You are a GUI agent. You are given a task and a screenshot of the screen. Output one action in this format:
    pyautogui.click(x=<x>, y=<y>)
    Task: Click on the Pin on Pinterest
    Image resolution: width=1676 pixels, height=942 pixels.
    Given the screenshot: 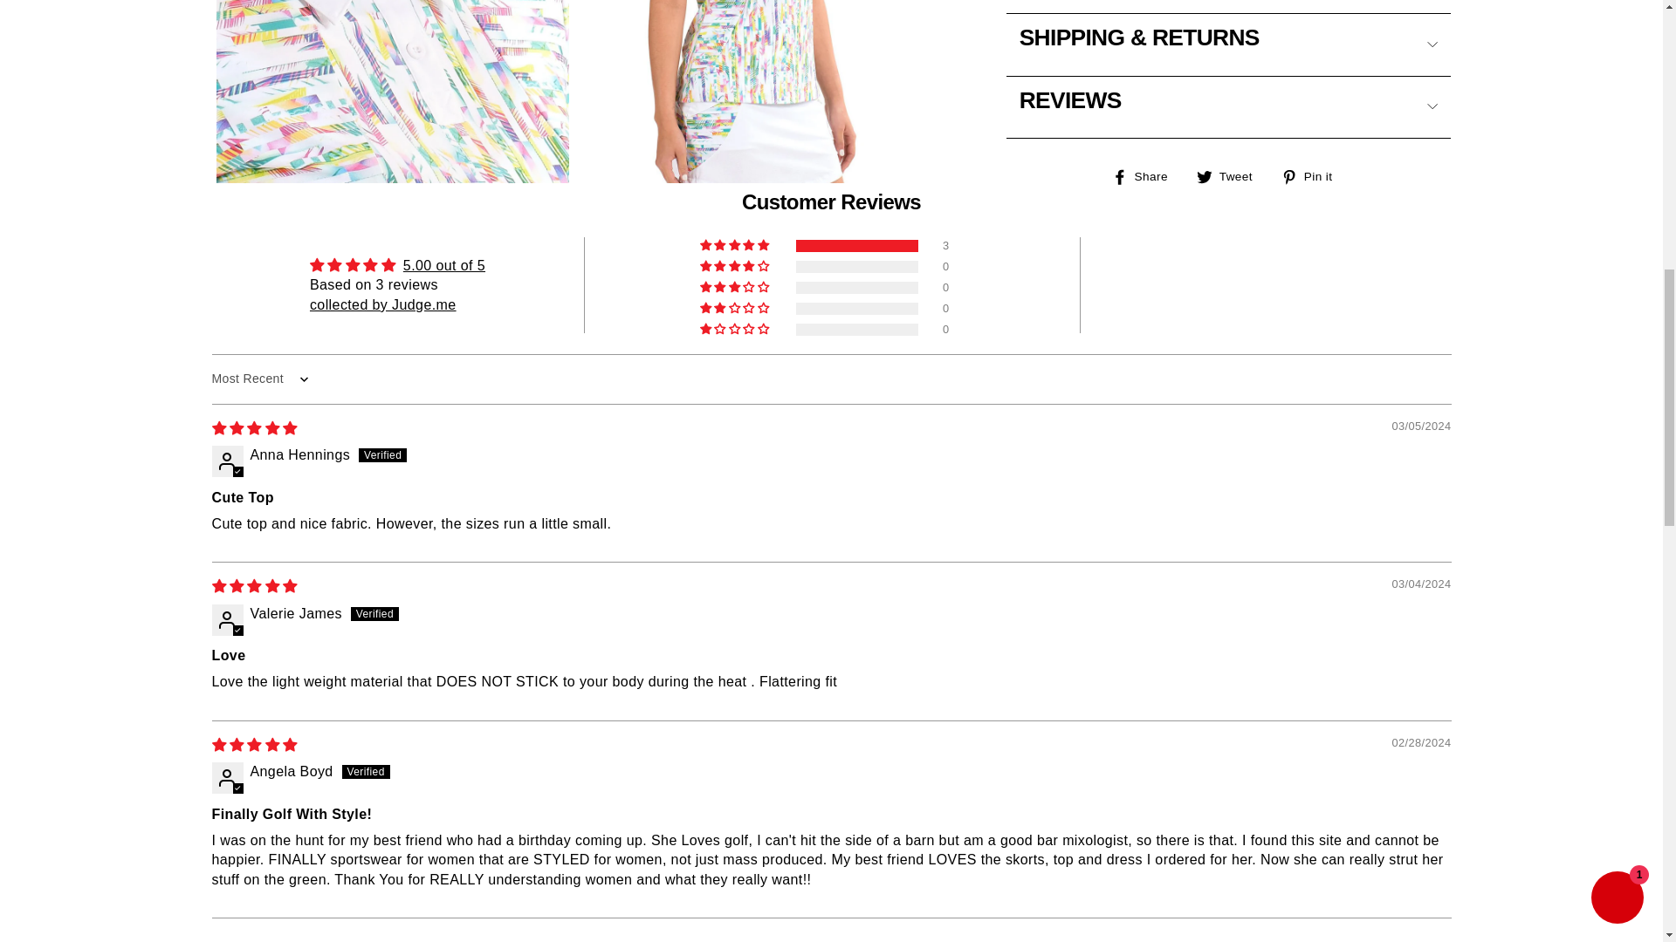 What is the action you would take?
    pyautogui.click(x=1313, y=55)
    